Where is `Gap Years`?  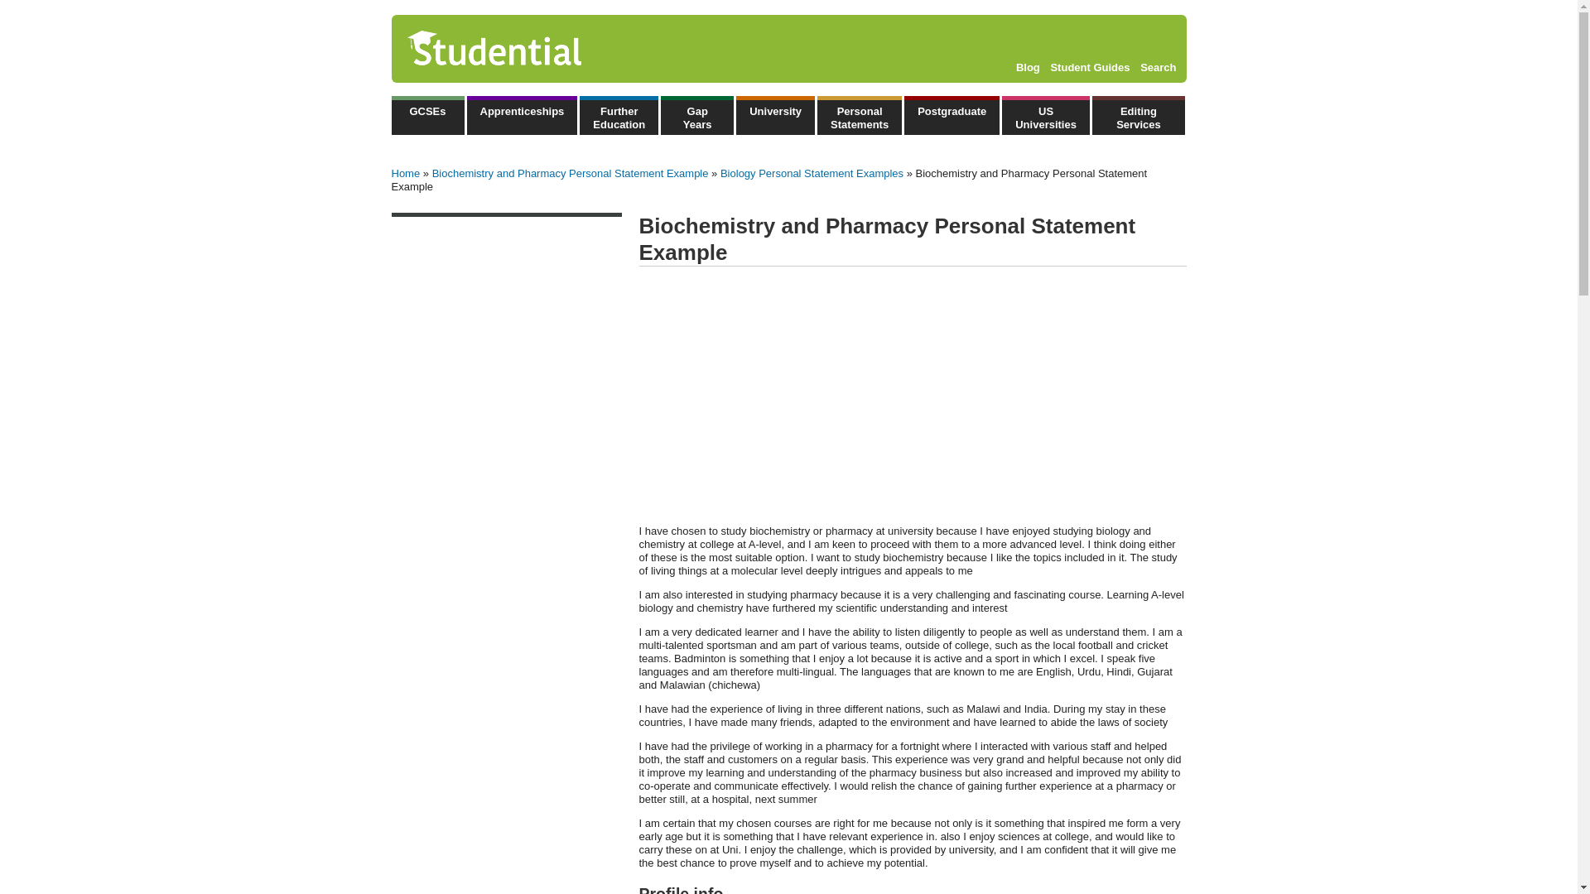 Gap Years is located at coordinates (697, 115).